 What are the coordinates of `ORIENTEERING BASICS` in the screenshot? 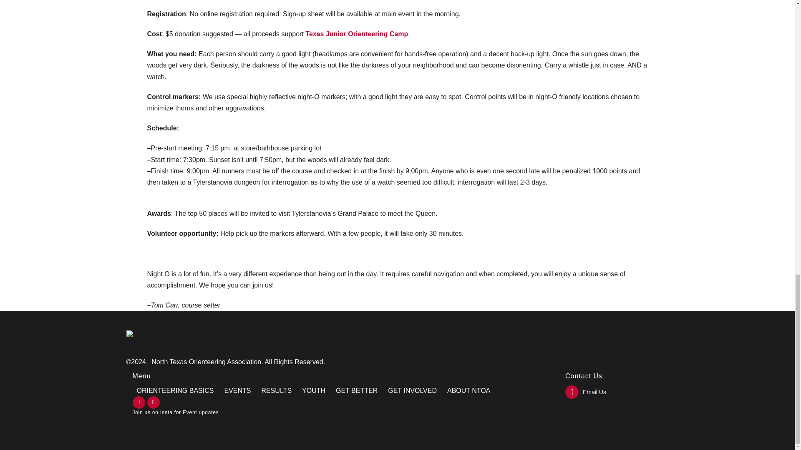 It's located at (176, 391).